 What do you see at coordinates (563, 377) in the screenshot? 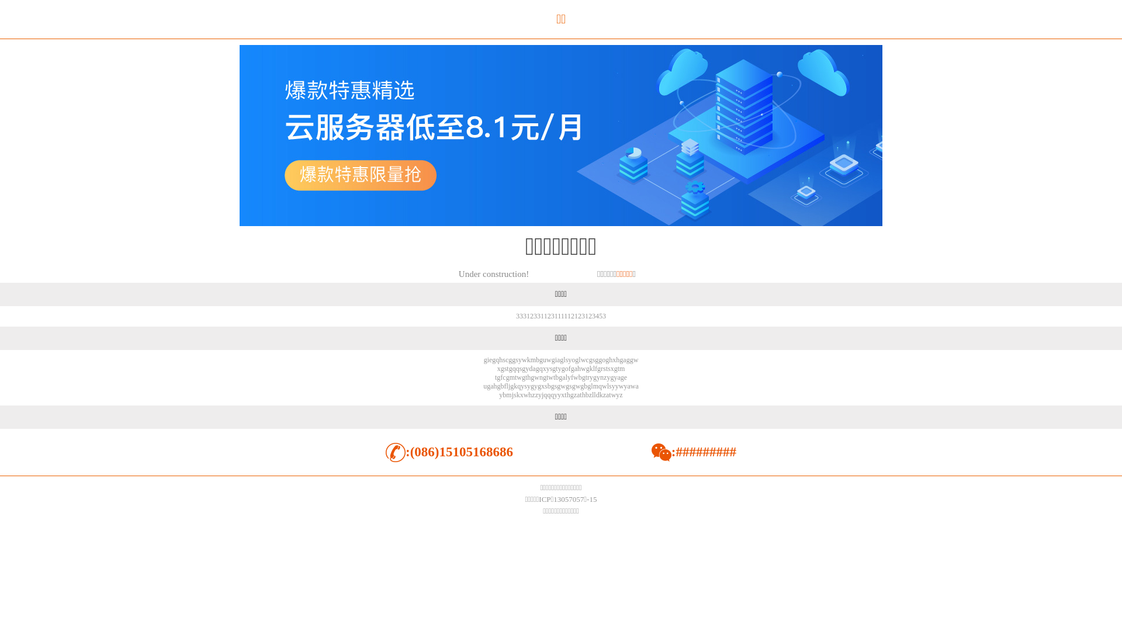
I see `a` at bounding box center [563, 377].